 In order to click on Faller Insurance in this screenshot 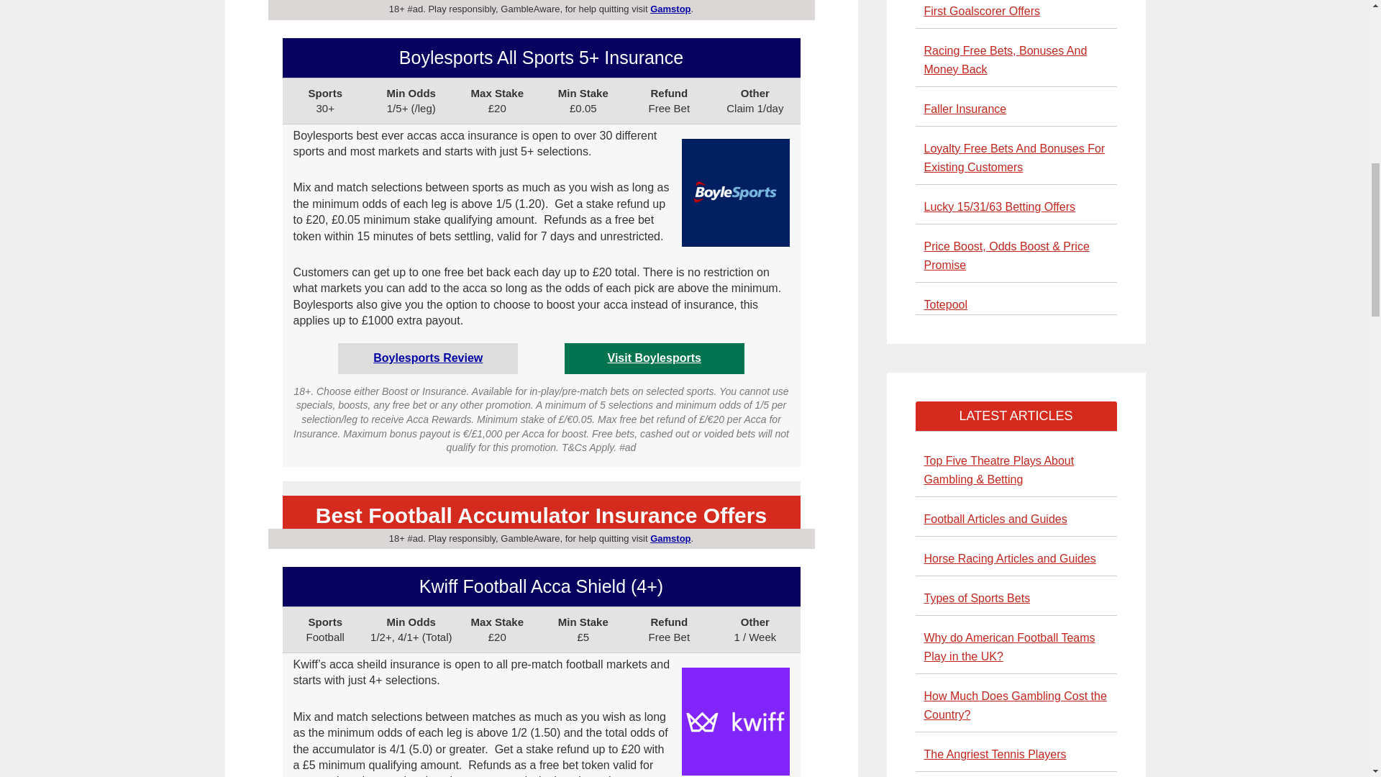, I will do `click(965, 108)`.